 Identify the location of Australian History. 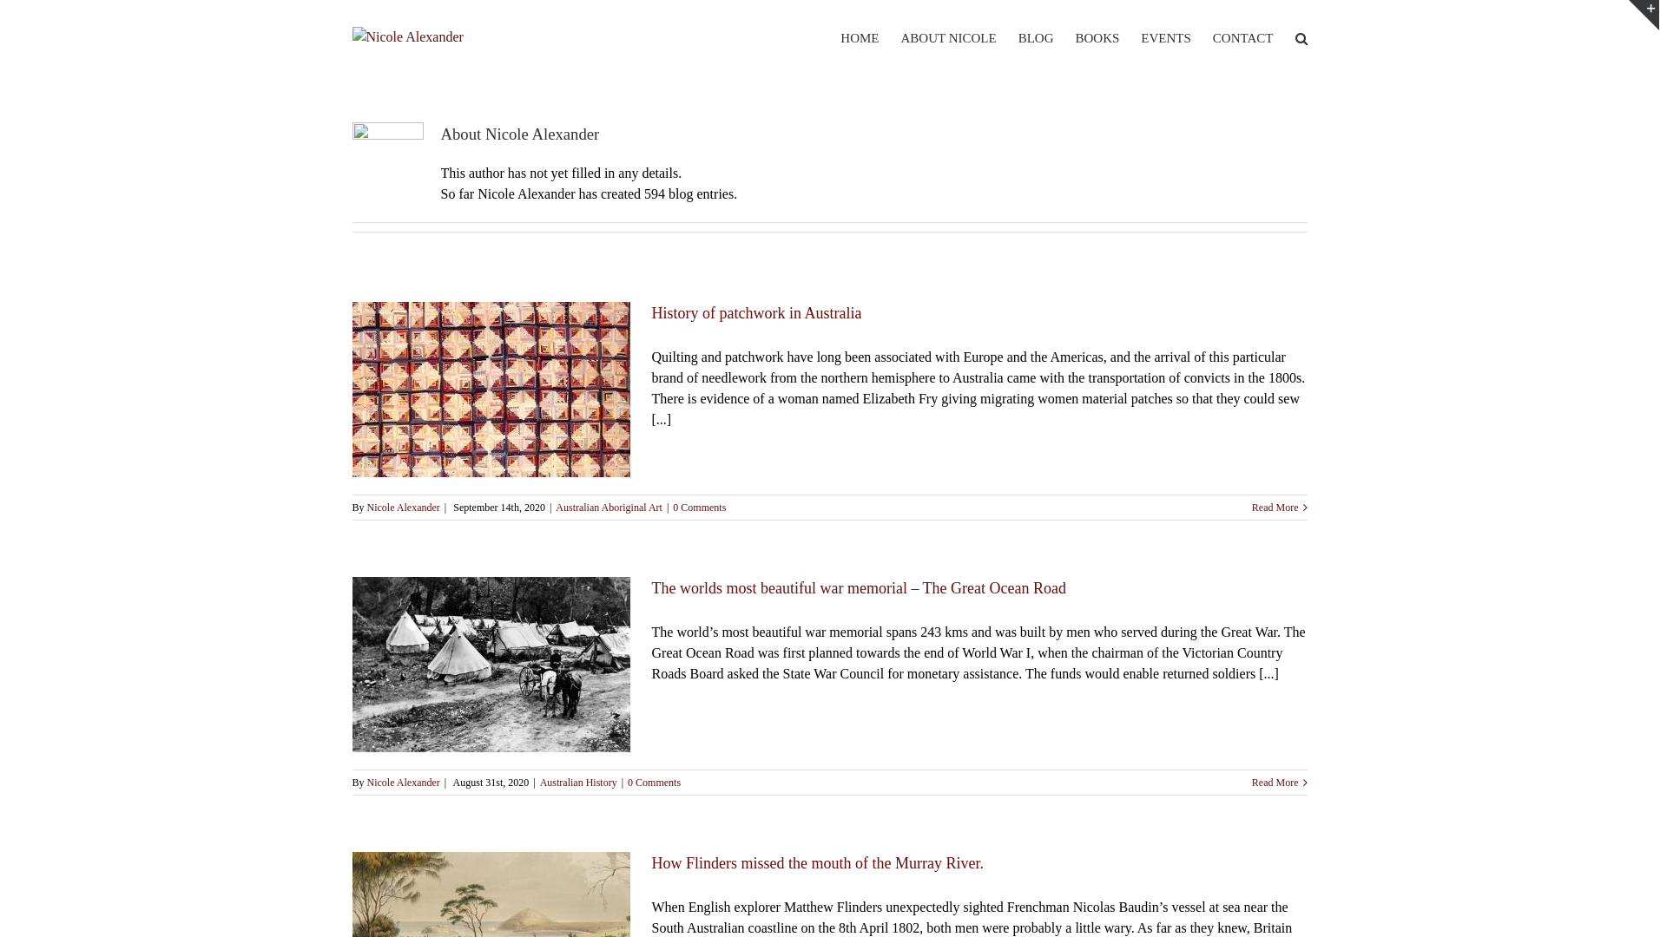
(578, 783).